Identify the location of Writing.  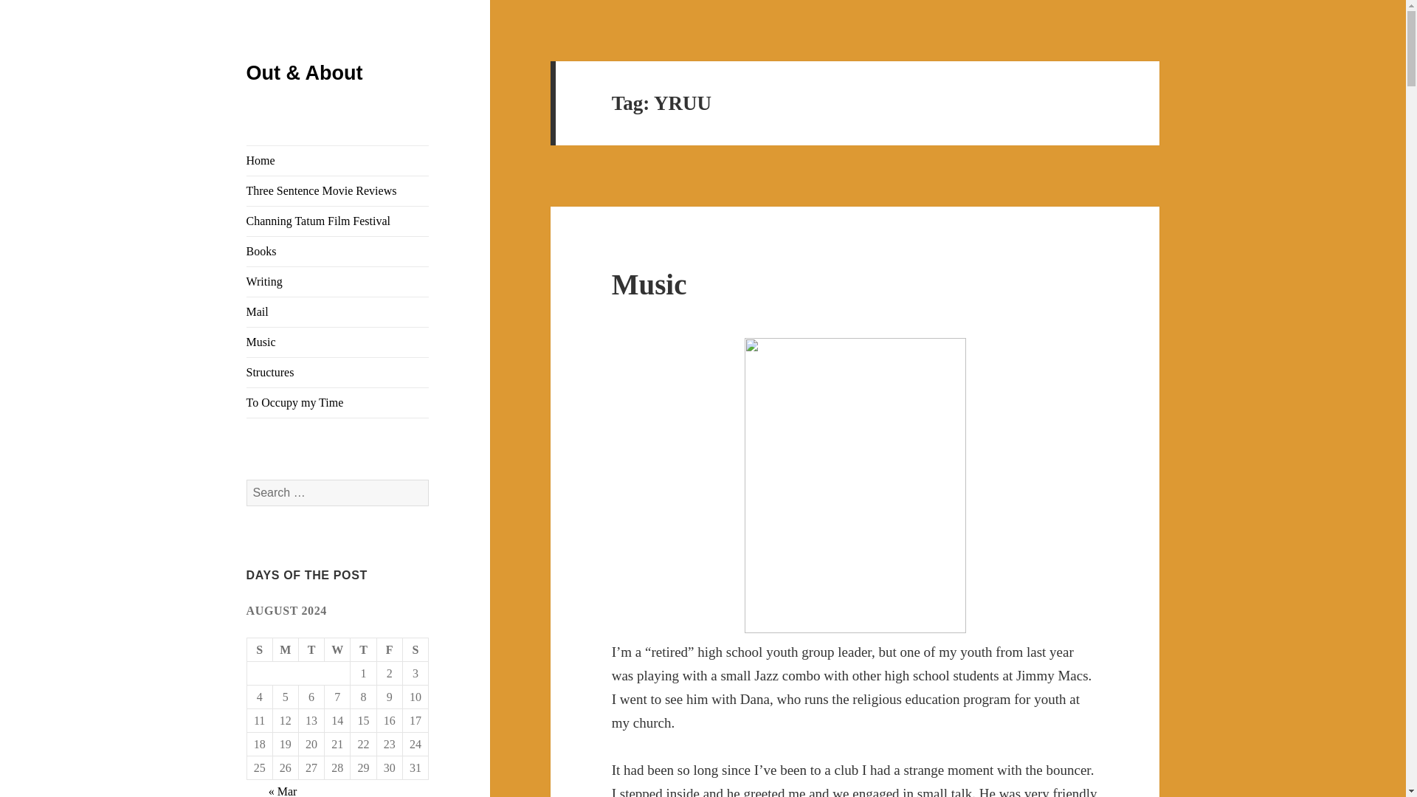
(338, 281).